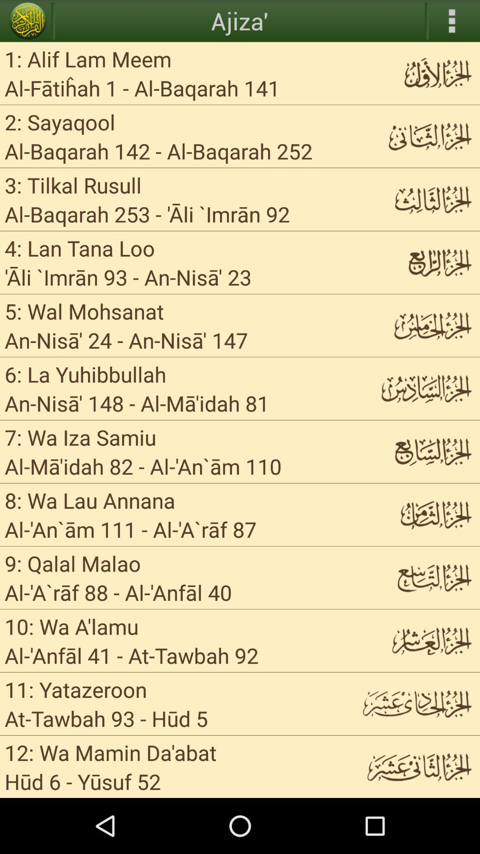 Image resolution: width=480 pixels, height=854 pixels. Describe the element at coordinates (84, 310) in the screenshot. I see `scroll until the 5: wal mohsanat` at that location.